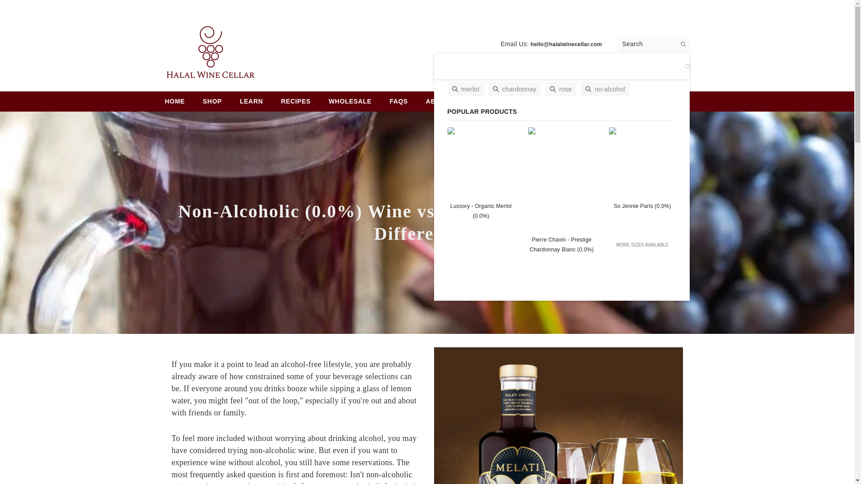  I want to click on rose, so click(561, 89).